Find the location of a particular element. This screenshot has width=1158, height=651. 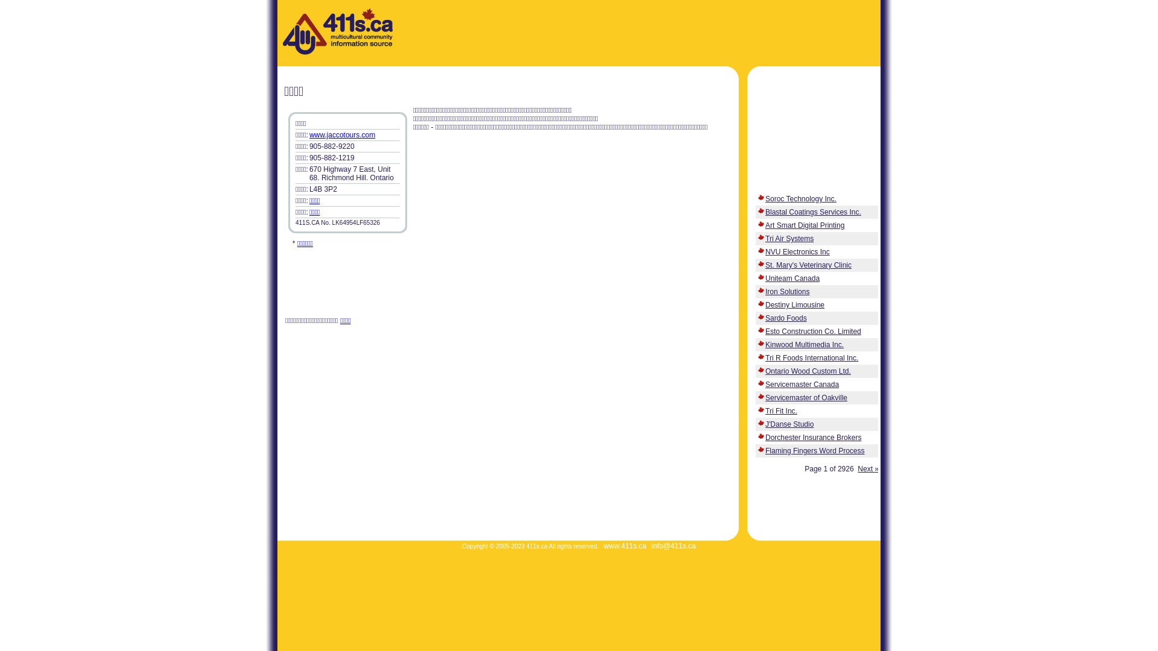

Advertisement is located at coordinates (506, 358).